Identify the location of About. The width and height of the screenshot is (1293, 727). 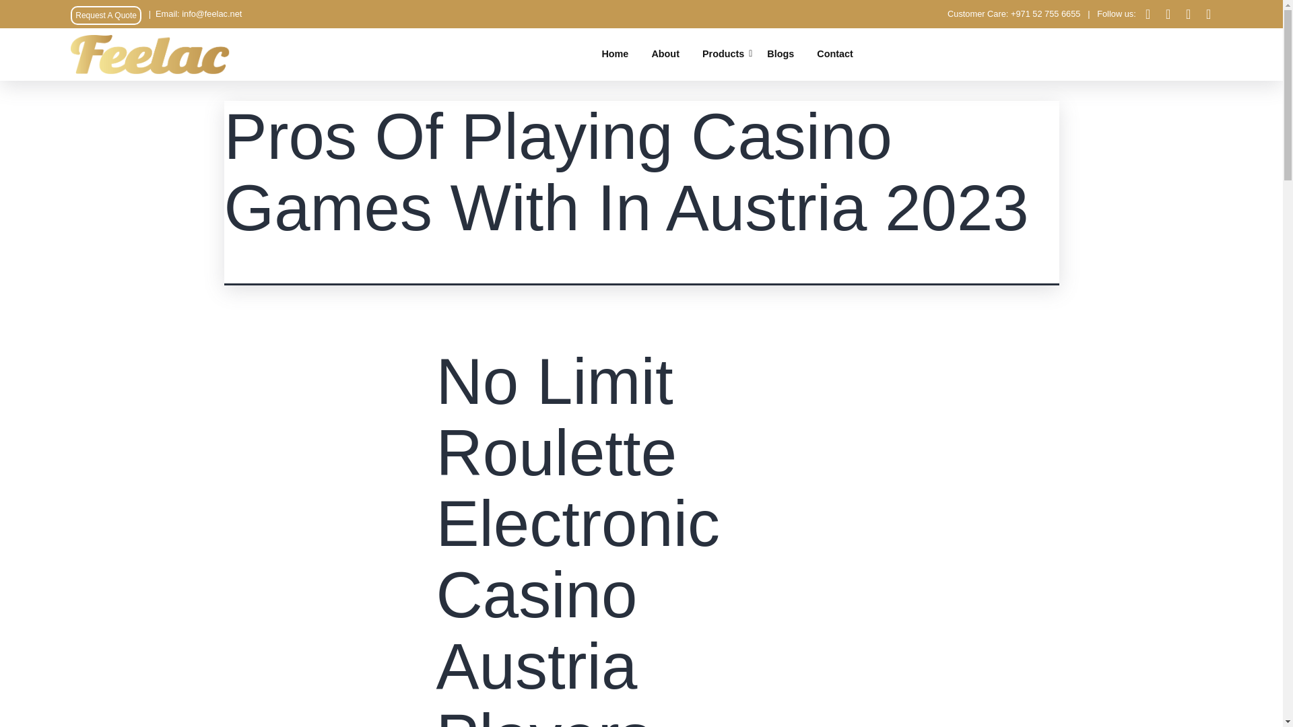
(665, 54).